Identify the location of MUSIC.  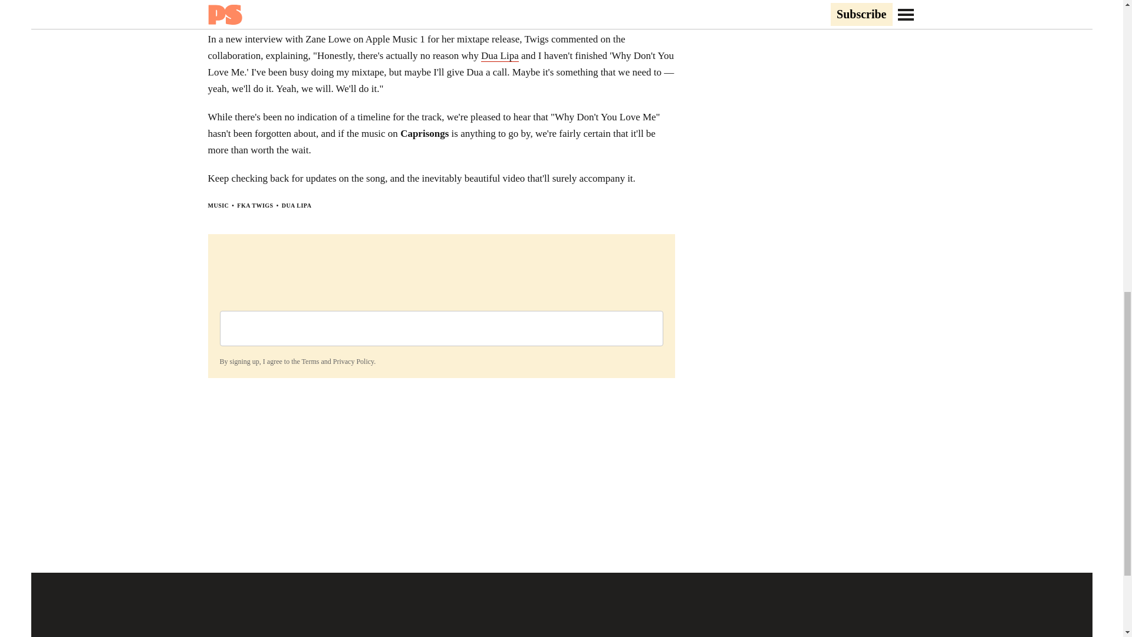
(218, 205).